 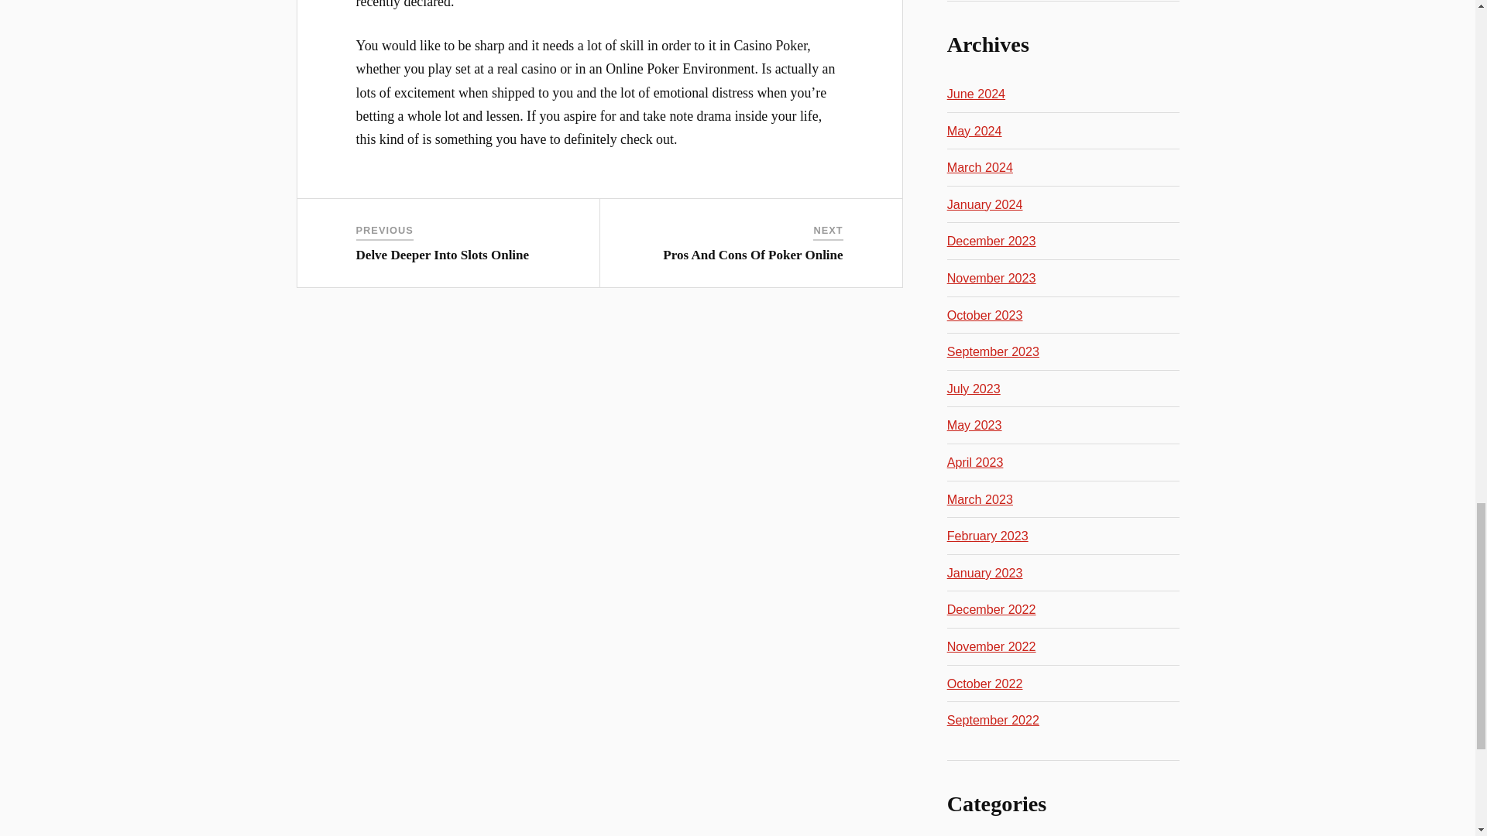 I want to click on Delve Deeper Into Slots Online, so click(x=443, y=255).